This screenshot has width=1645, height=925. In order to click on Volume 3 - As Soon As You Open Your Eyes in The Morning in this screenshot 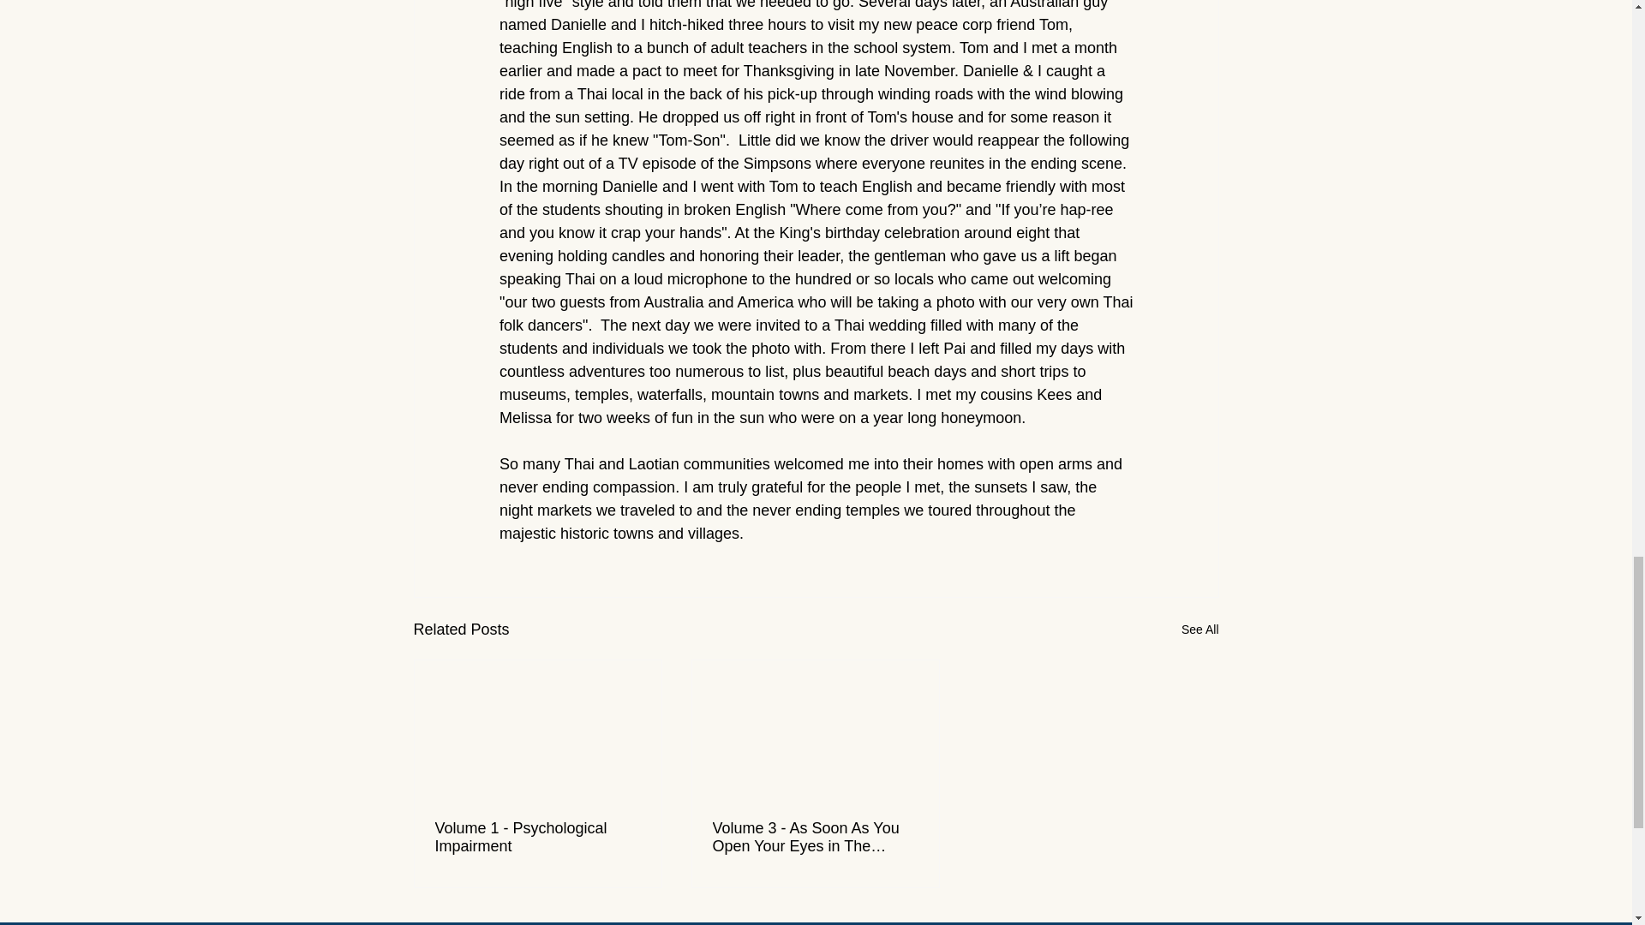, I will do `click(815, 838)`.